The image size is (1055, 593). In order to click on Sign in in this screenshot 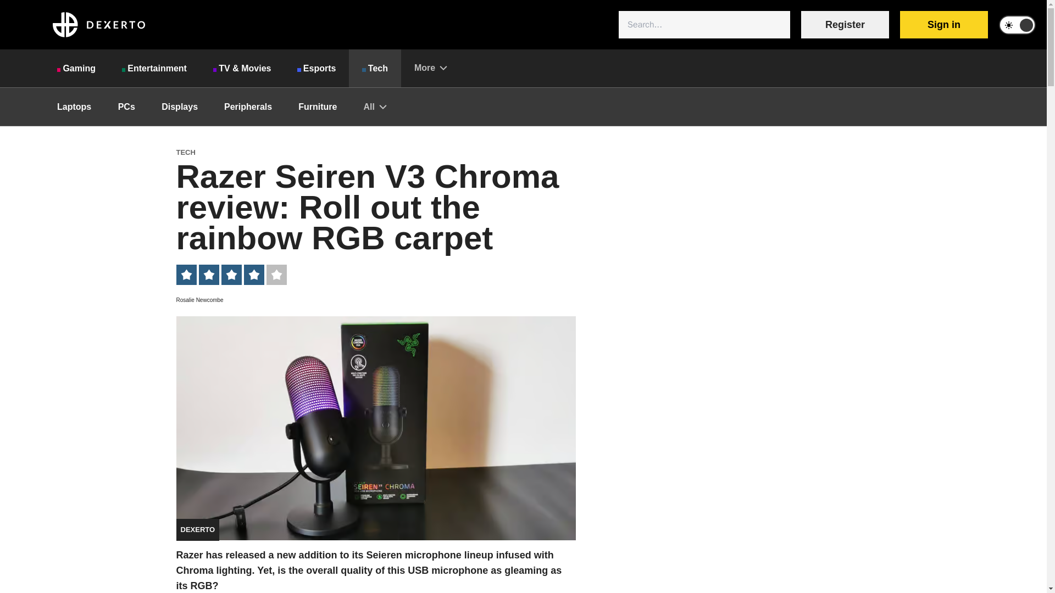, I will do `click(943, 25)`.